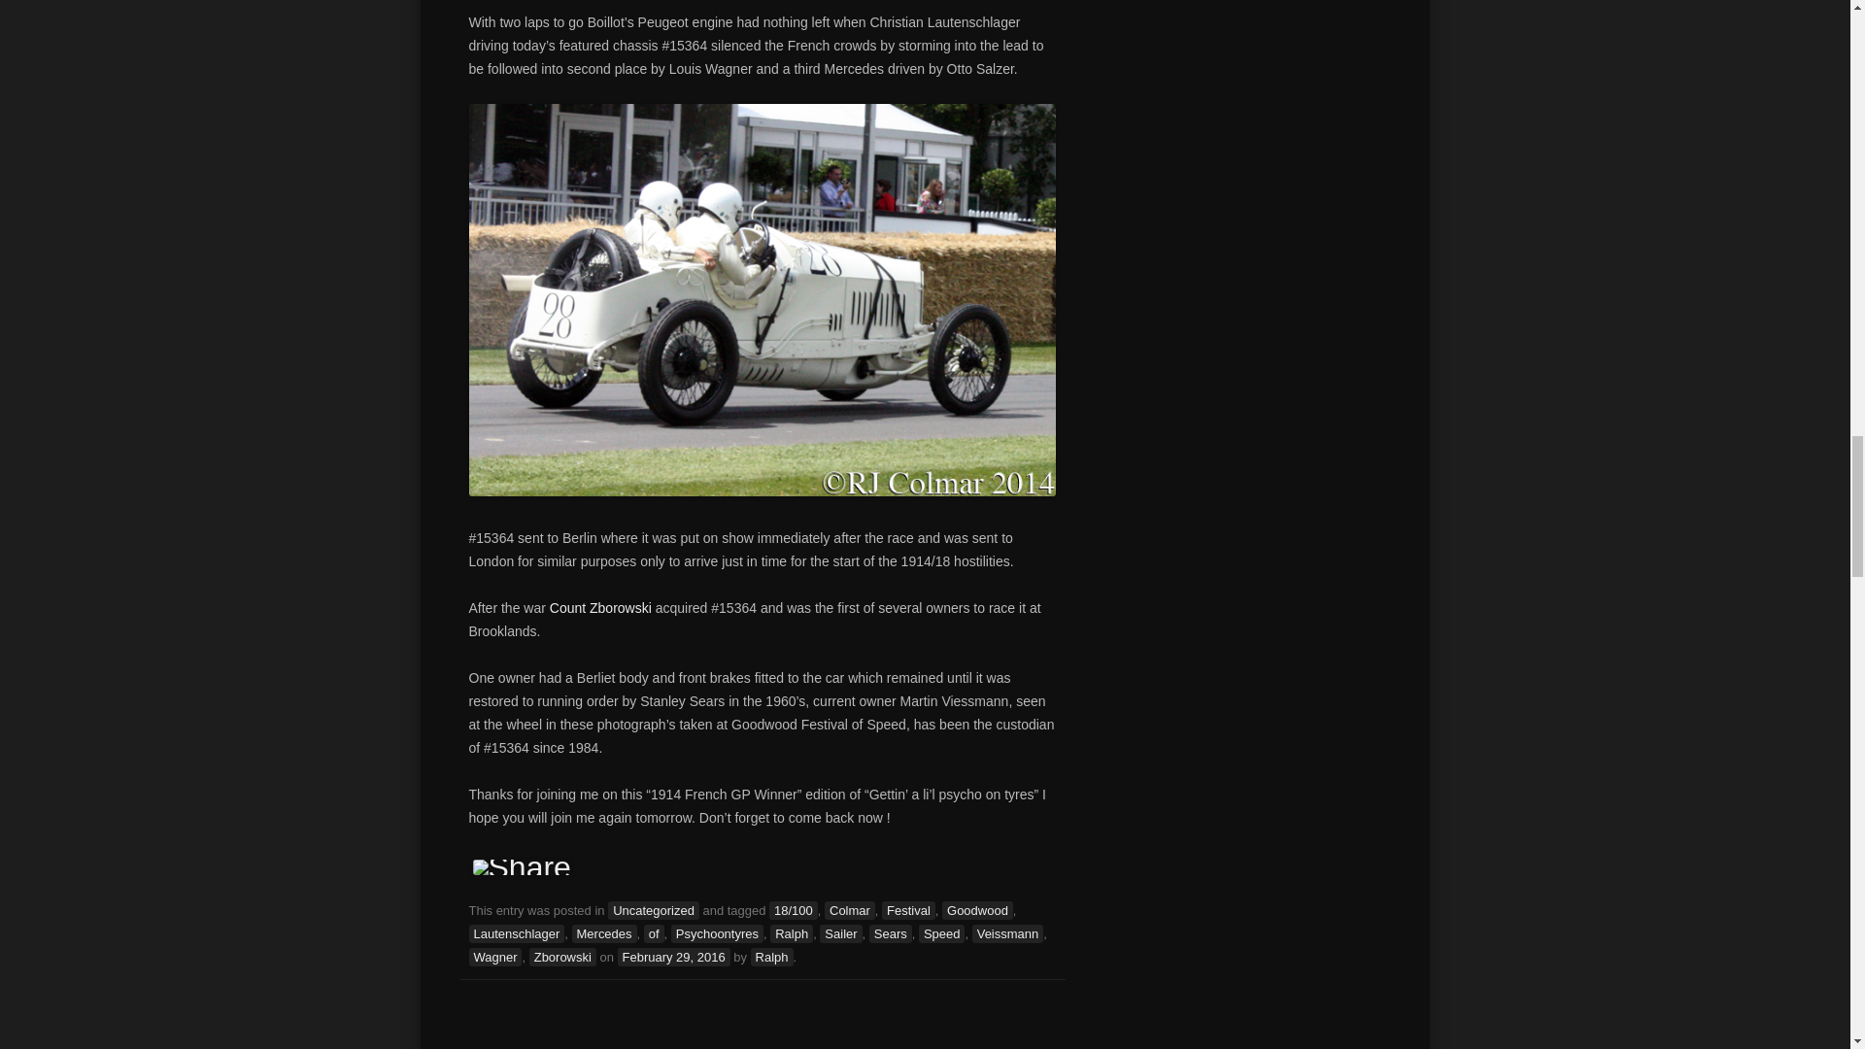  Describe the element at coordinates (909, 910) in the screenshot. I see `Festival` at that location.